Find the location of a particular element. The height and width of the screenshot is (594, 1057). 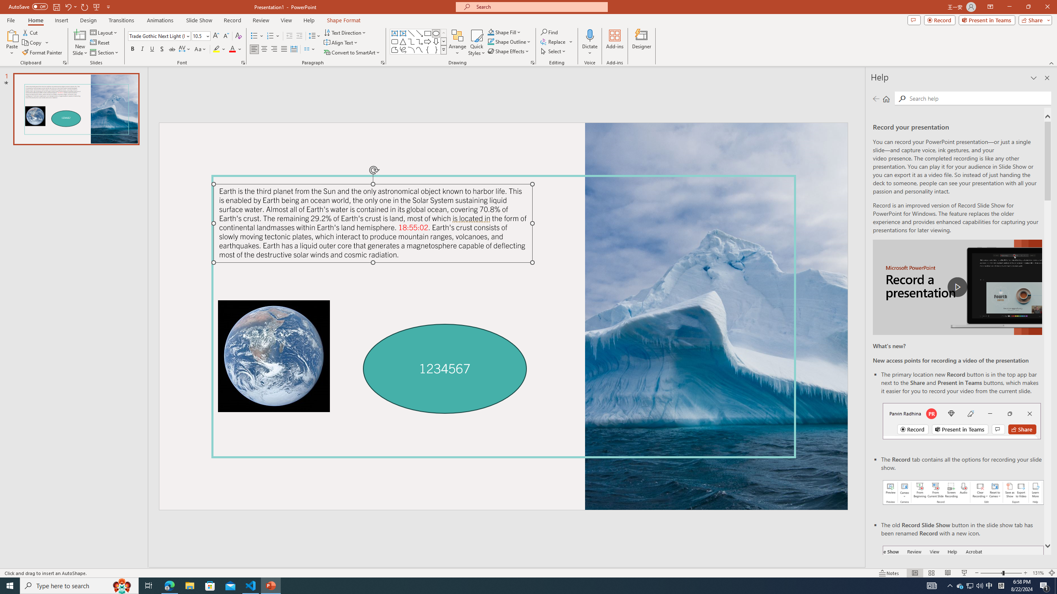

Quick Styles is located at coordinates (476, 42).